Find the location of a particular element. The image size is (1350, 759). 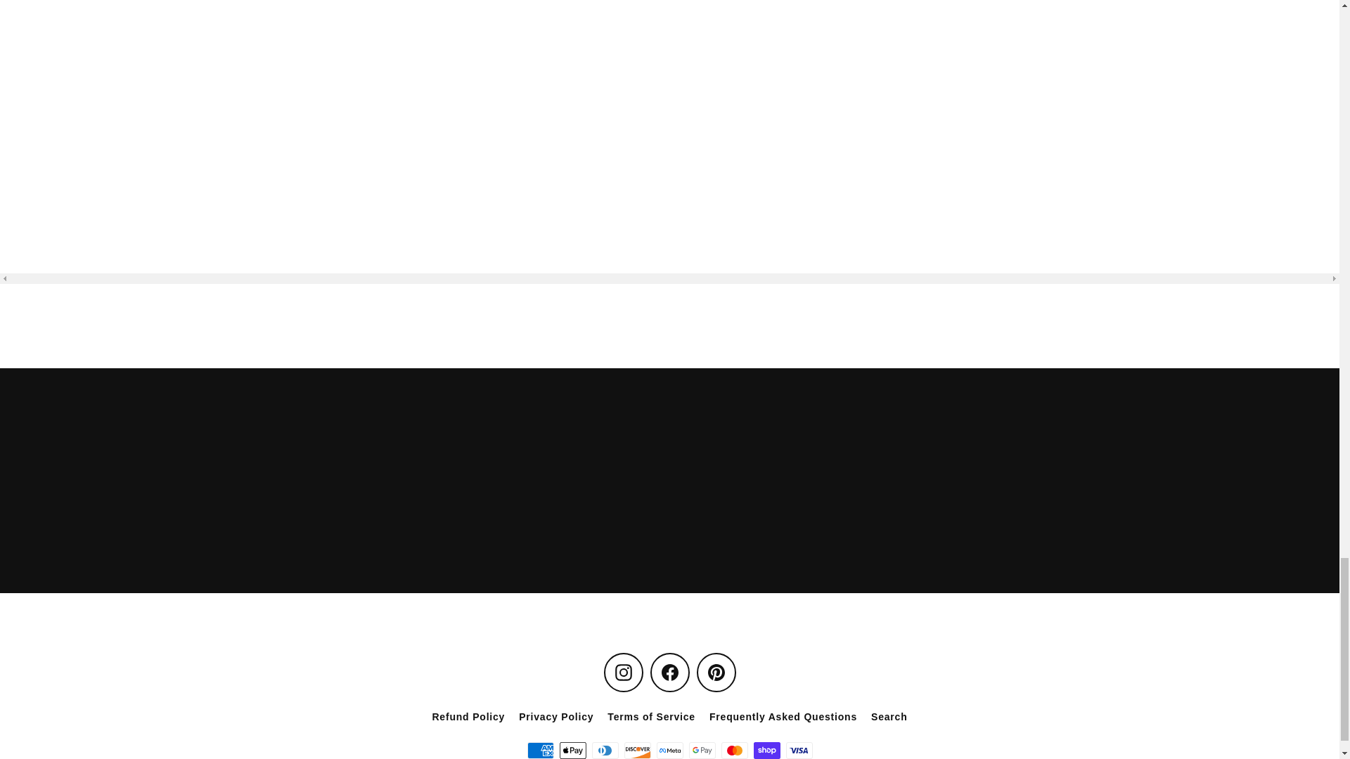

Aquatic Arts on Pinterest is located at coordinates (716, 672).